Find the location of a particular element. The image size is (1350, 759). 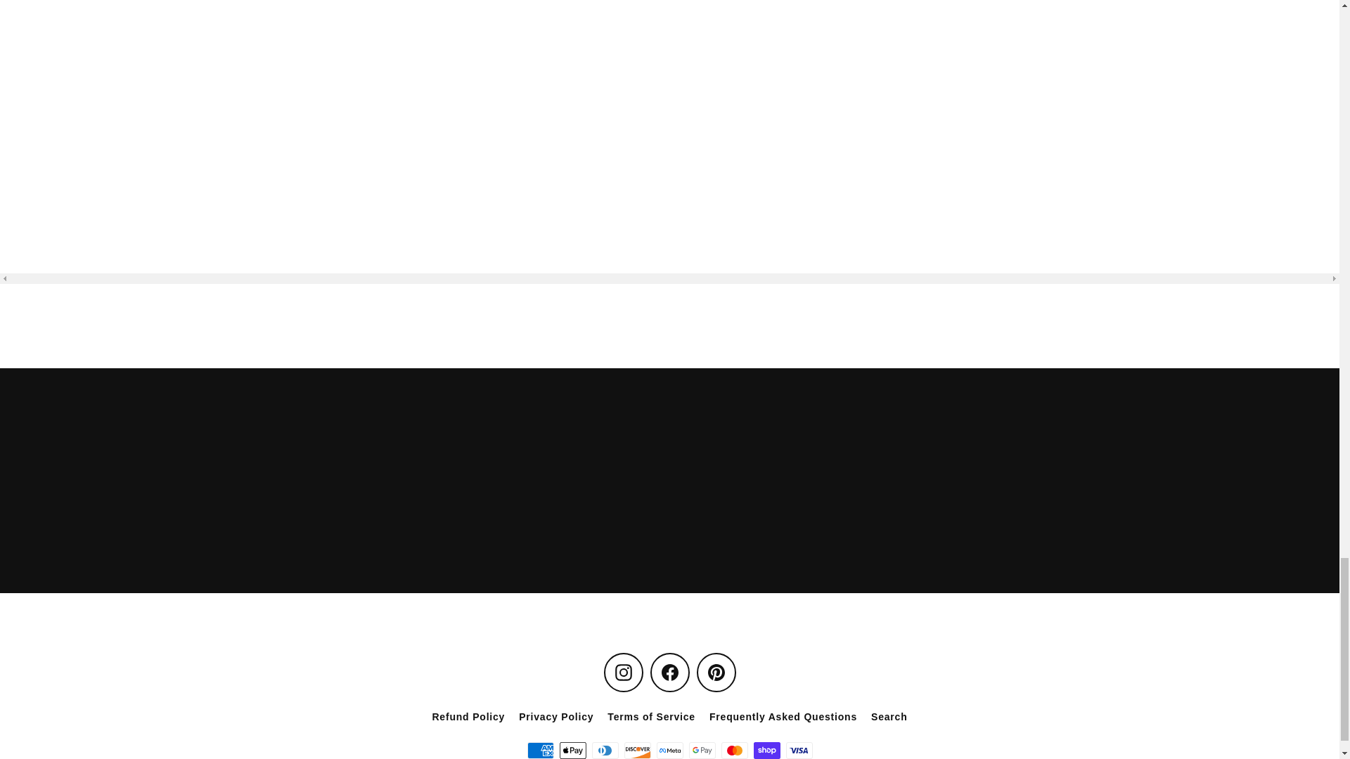

Aquatic Arts on Pinterest is located at coordinates (716, 672).